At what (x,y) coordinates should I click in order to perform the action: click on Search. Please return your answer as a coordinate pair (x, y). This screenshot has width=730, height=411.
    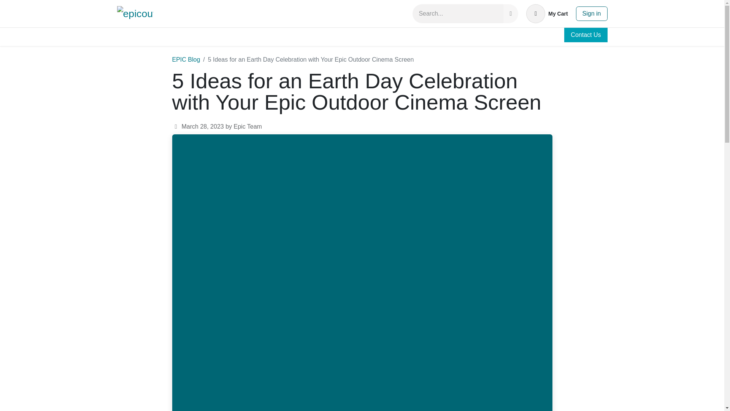
    Looking at the image, I should click on (510, 13).